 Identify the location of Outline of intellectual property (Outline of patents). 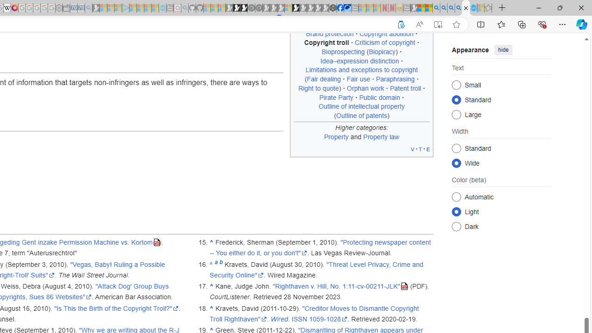
(362, 111).